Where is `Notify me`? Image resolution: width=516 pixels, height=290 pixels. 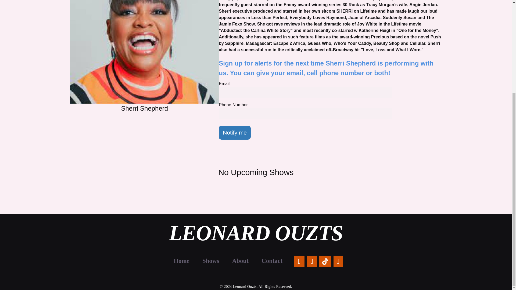
Notify me is located at coordinates (235, 132).